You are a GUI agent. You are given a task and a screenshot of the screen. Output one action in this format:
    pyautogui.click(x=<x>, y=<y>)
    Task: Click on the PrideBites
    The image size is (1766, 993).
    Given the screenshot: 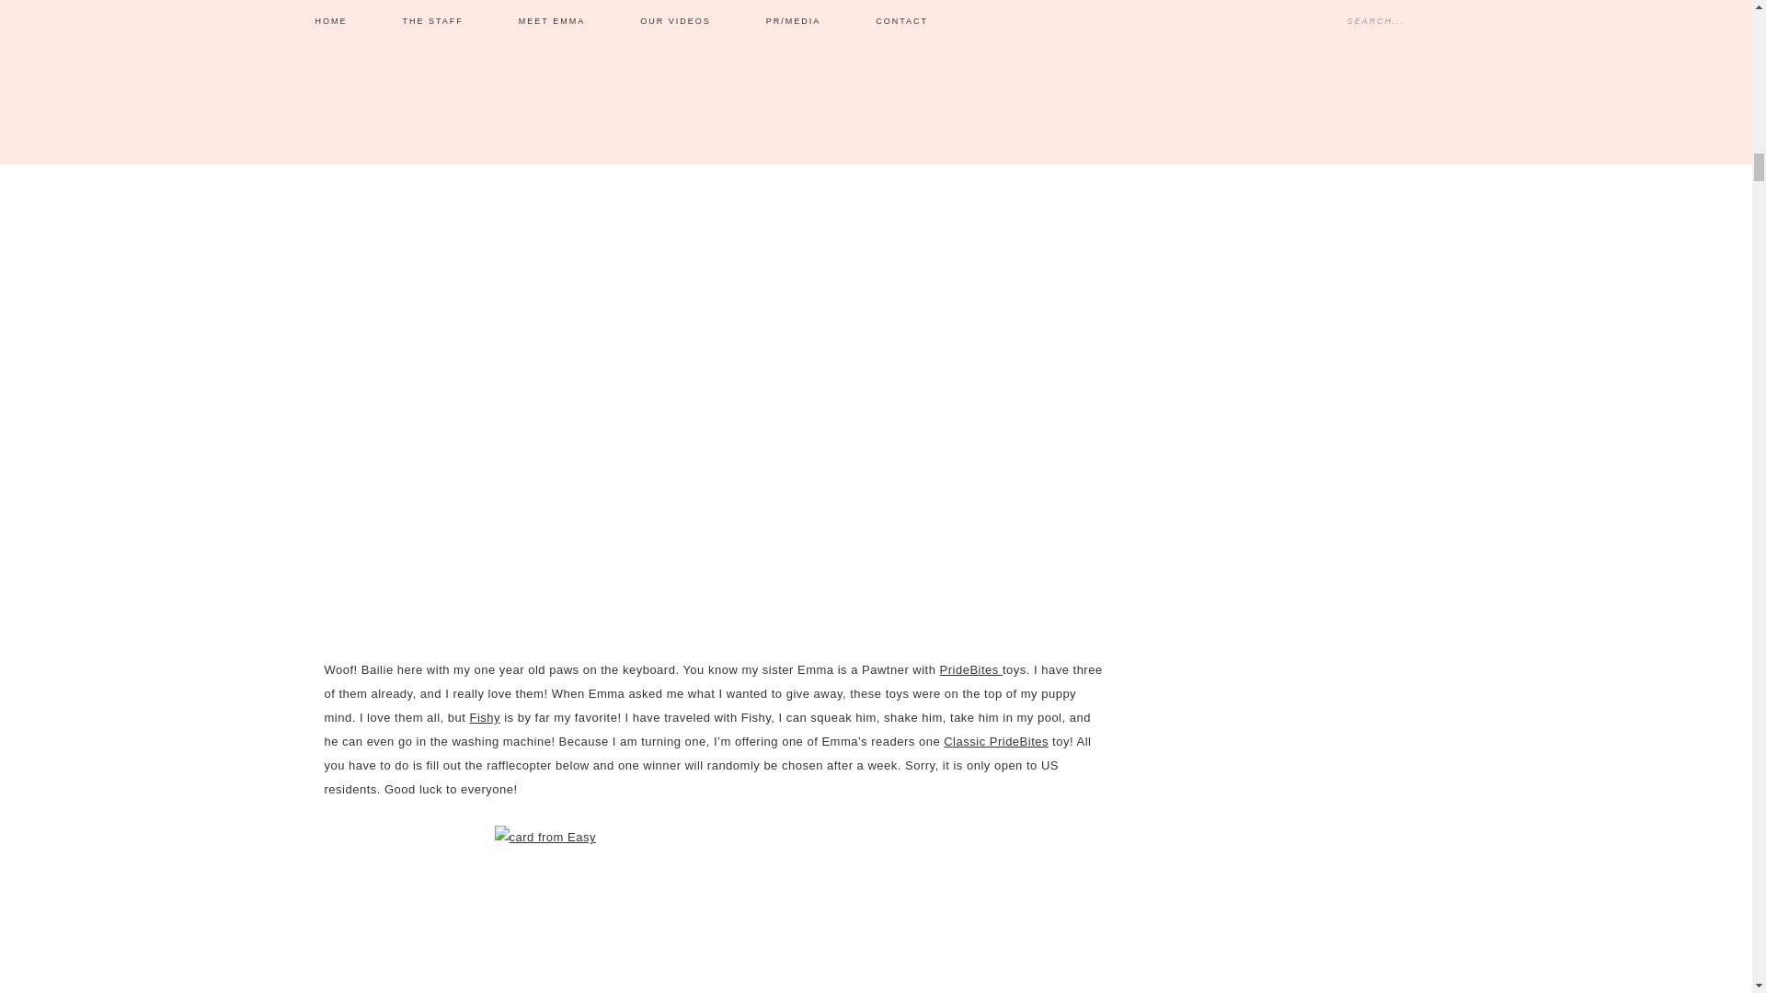 What is the action you would take?
    pyautogui.click(x=971, y=669)
    